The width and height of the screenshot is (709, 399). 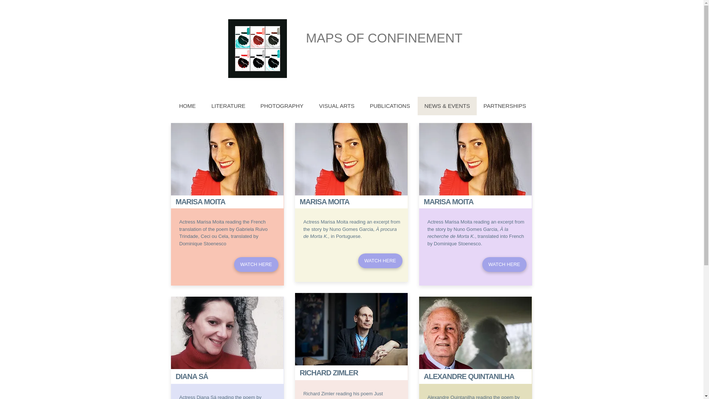 I want to click on WATCH HERE, so click(x=504, y=264).